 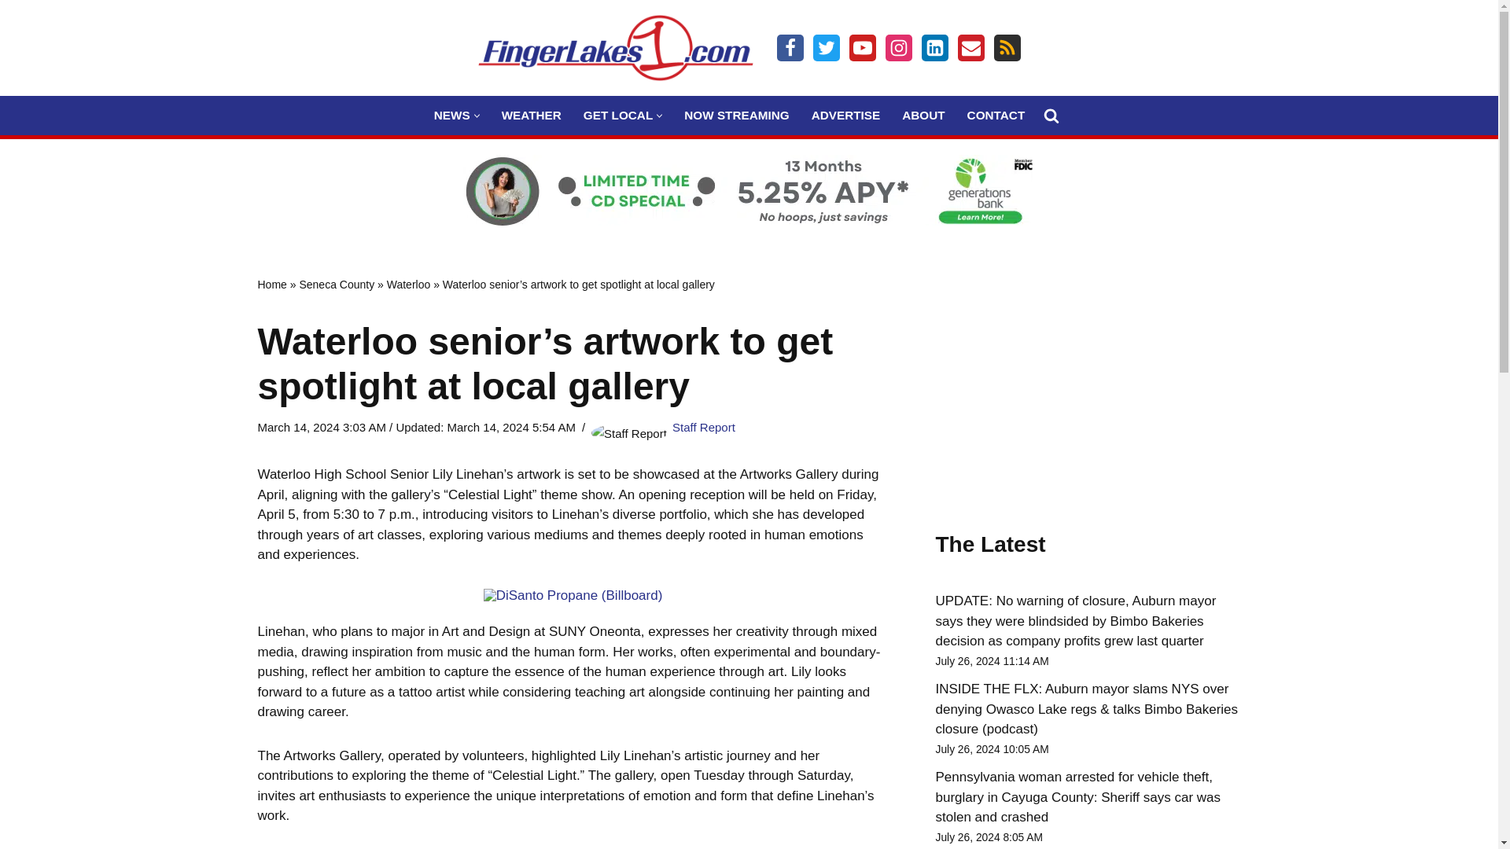 I want to click on Twitter, so click(x=826, y=47).